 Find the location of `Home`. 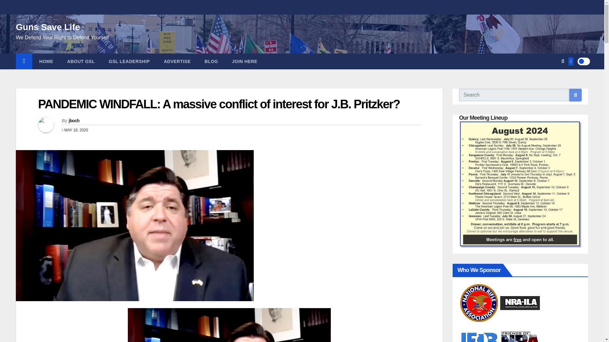

Home is located at coordinates (46, 61).